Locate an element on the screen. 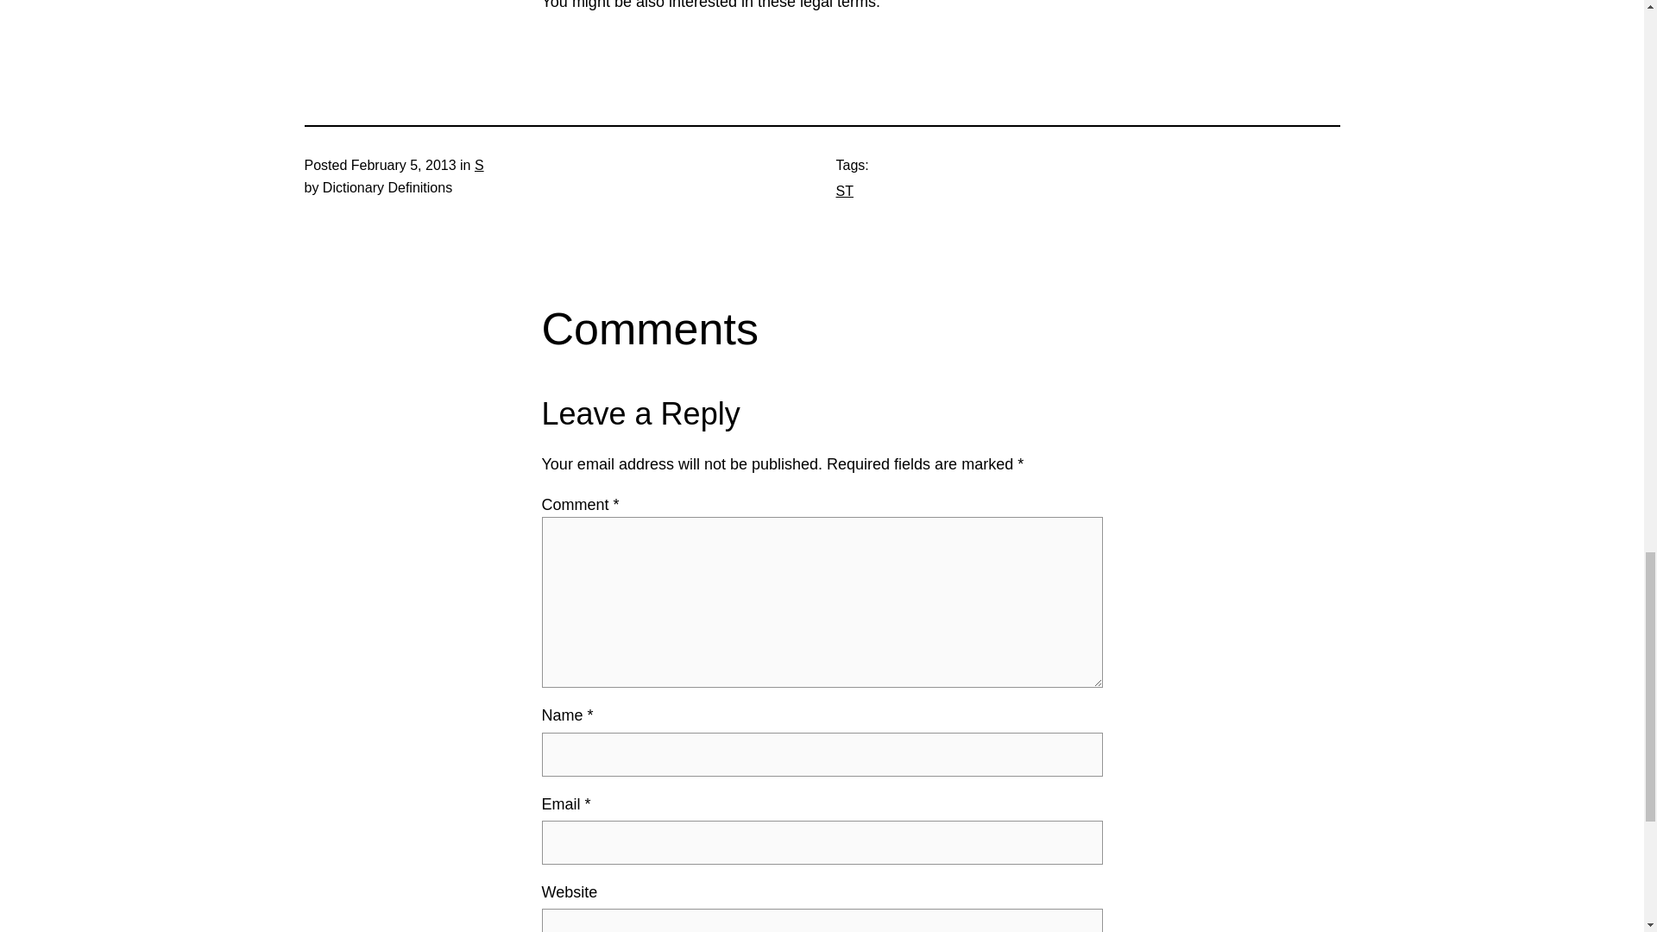 The height and width of the screenshot is (932, 1657). ST is located at coordinates (844, 191).